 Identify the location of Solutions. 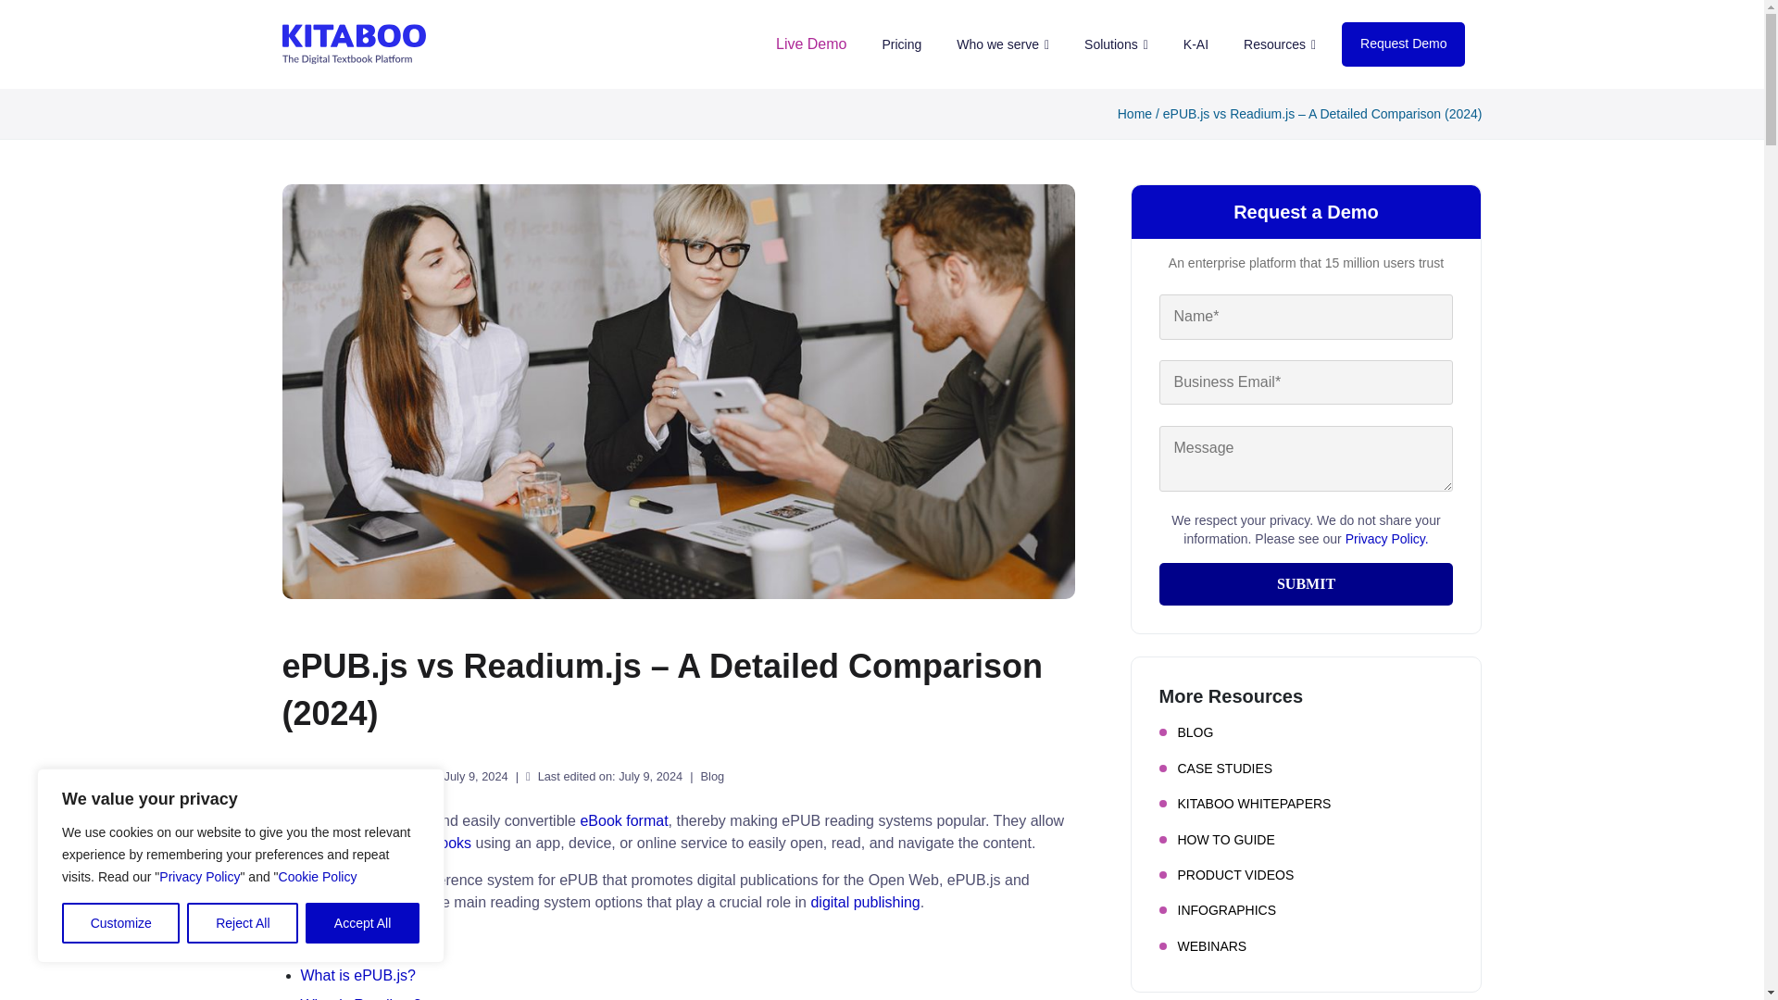
(1116, 44).